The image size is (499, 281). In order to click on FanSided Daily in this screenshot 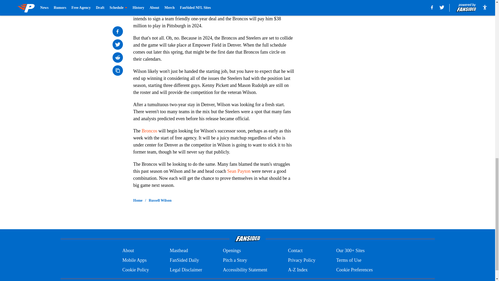, I will do `click(184, 260)`.